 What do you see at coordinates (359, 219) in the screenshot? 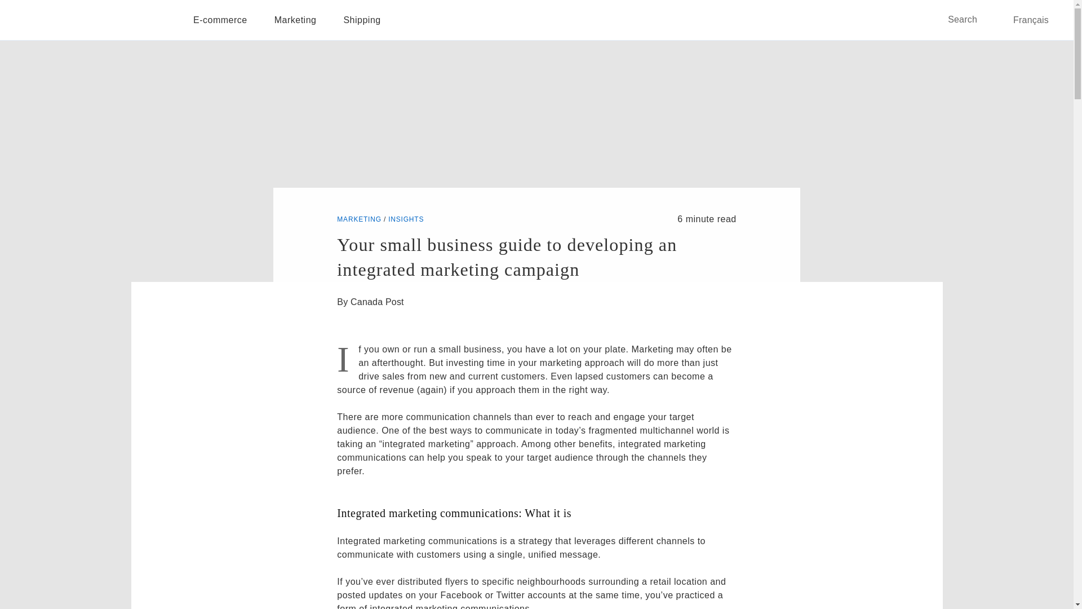
I see `MARKETING` at bounding box center [359, 219].